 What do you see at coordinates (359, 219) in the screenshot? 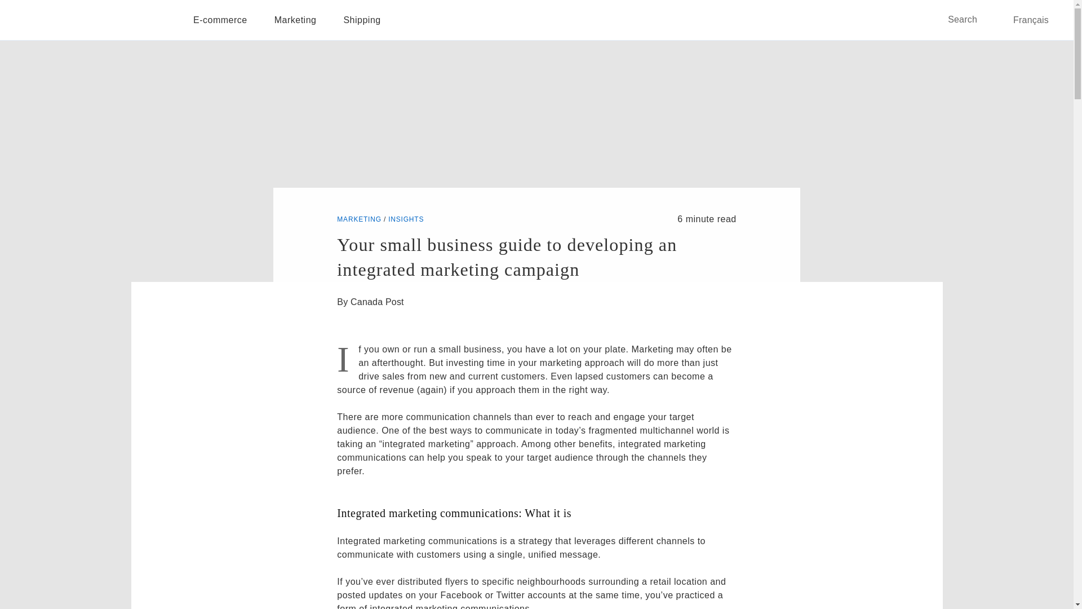
I see `MARKETING` at bounding box center [359, 219].